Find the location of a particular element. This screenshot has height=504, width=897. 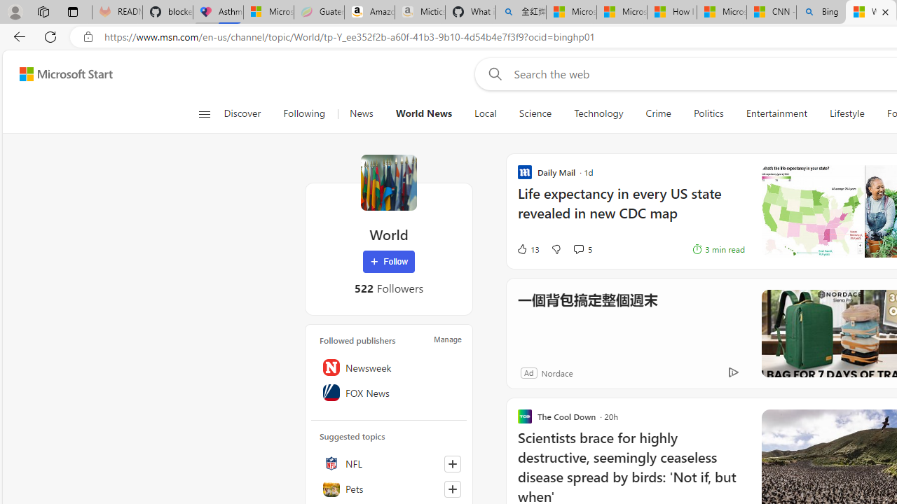

Politics is located at coordinates (708, 113).